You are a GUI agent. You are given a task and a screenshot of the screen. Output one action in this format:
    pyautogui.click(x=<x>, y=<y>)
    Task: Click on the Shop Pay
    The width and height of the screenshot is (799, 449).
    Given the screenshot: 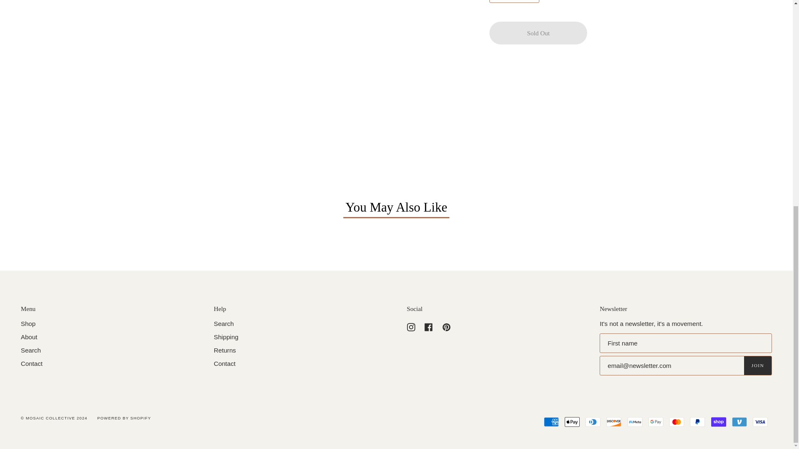 What is the action you would take?
    pyautogui.click(x=718, y=422)
    